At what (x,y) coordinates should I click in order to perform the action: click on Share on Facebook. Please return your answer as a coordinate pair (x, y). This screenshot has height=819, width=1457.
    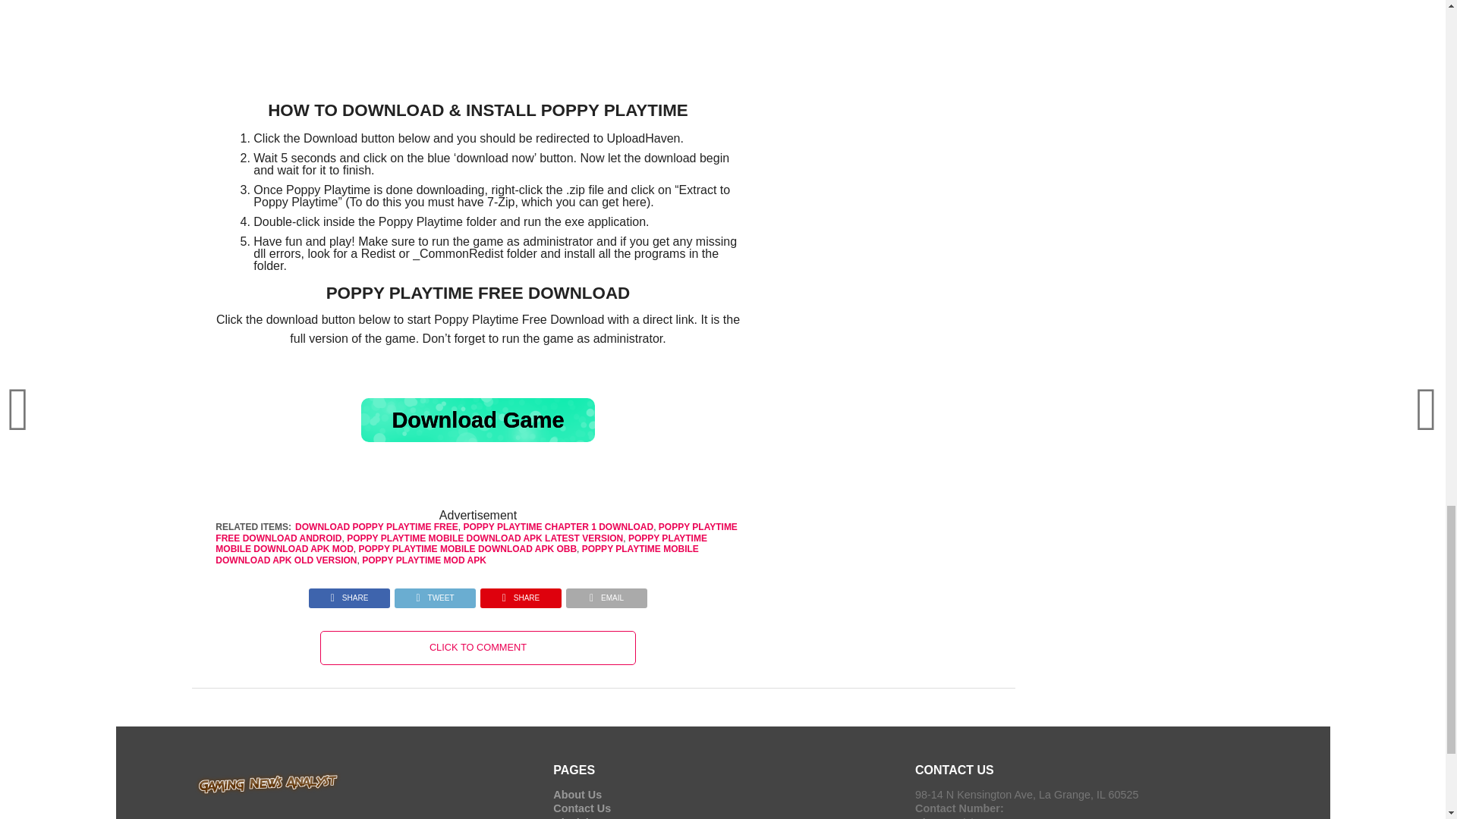
    Looking at the image, I should click on (349, 594).